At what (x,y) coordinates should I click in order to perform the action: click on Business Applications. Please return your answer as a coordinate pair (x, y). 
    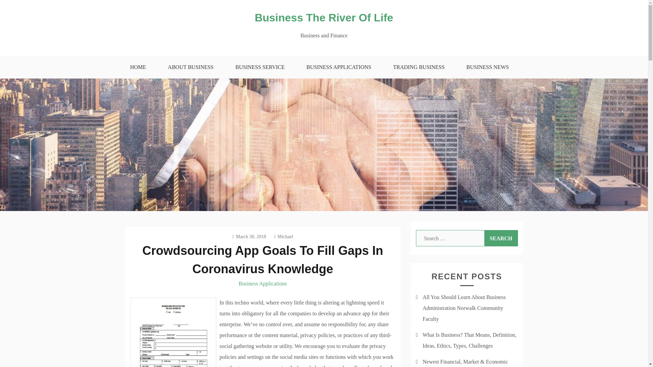
    Looking at the image, I should click on (263, 283).